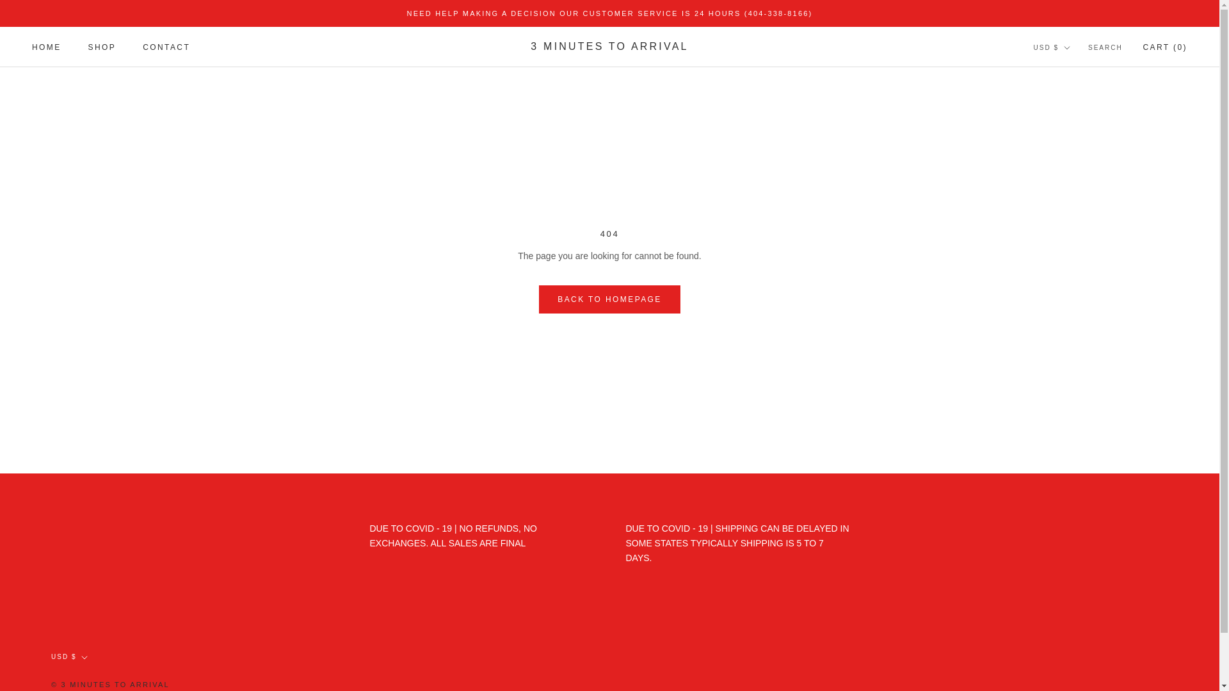 This screenshot has width=1229, height=691. I want to click on USD $, so click(69, 658).